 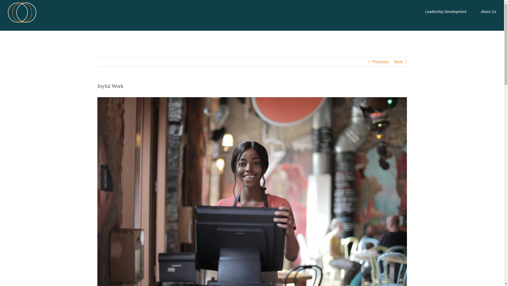 What do you see at coordinates (446, 11) in the screenshot?
I see `Leadership Development` at bounding box center [446, 11].